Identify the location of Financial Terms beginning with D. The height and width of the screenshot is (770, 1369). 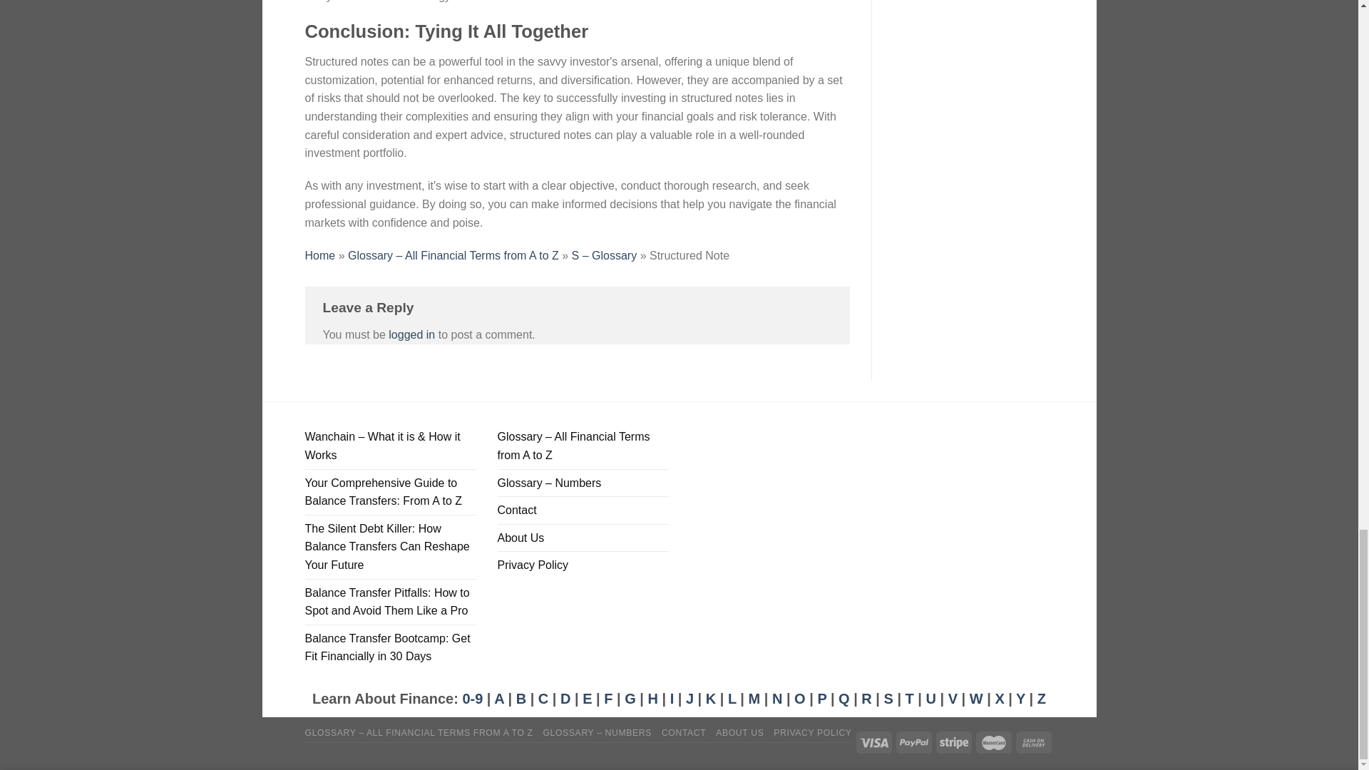
(565, 699).